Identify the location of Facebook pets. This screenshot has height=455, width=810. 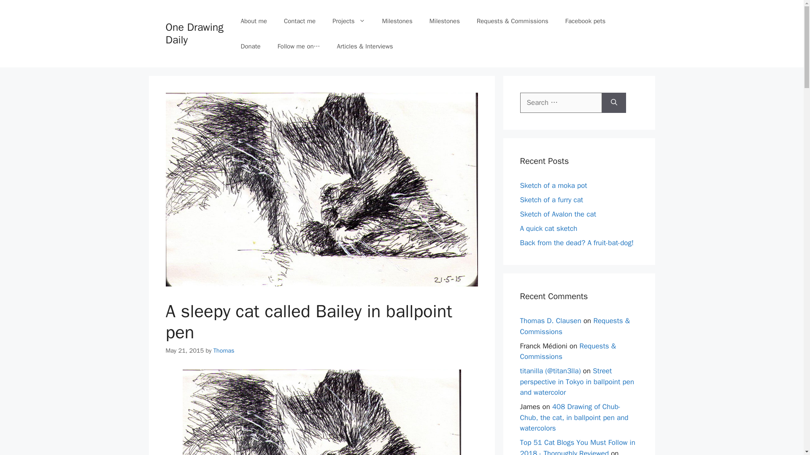
(586, 21).